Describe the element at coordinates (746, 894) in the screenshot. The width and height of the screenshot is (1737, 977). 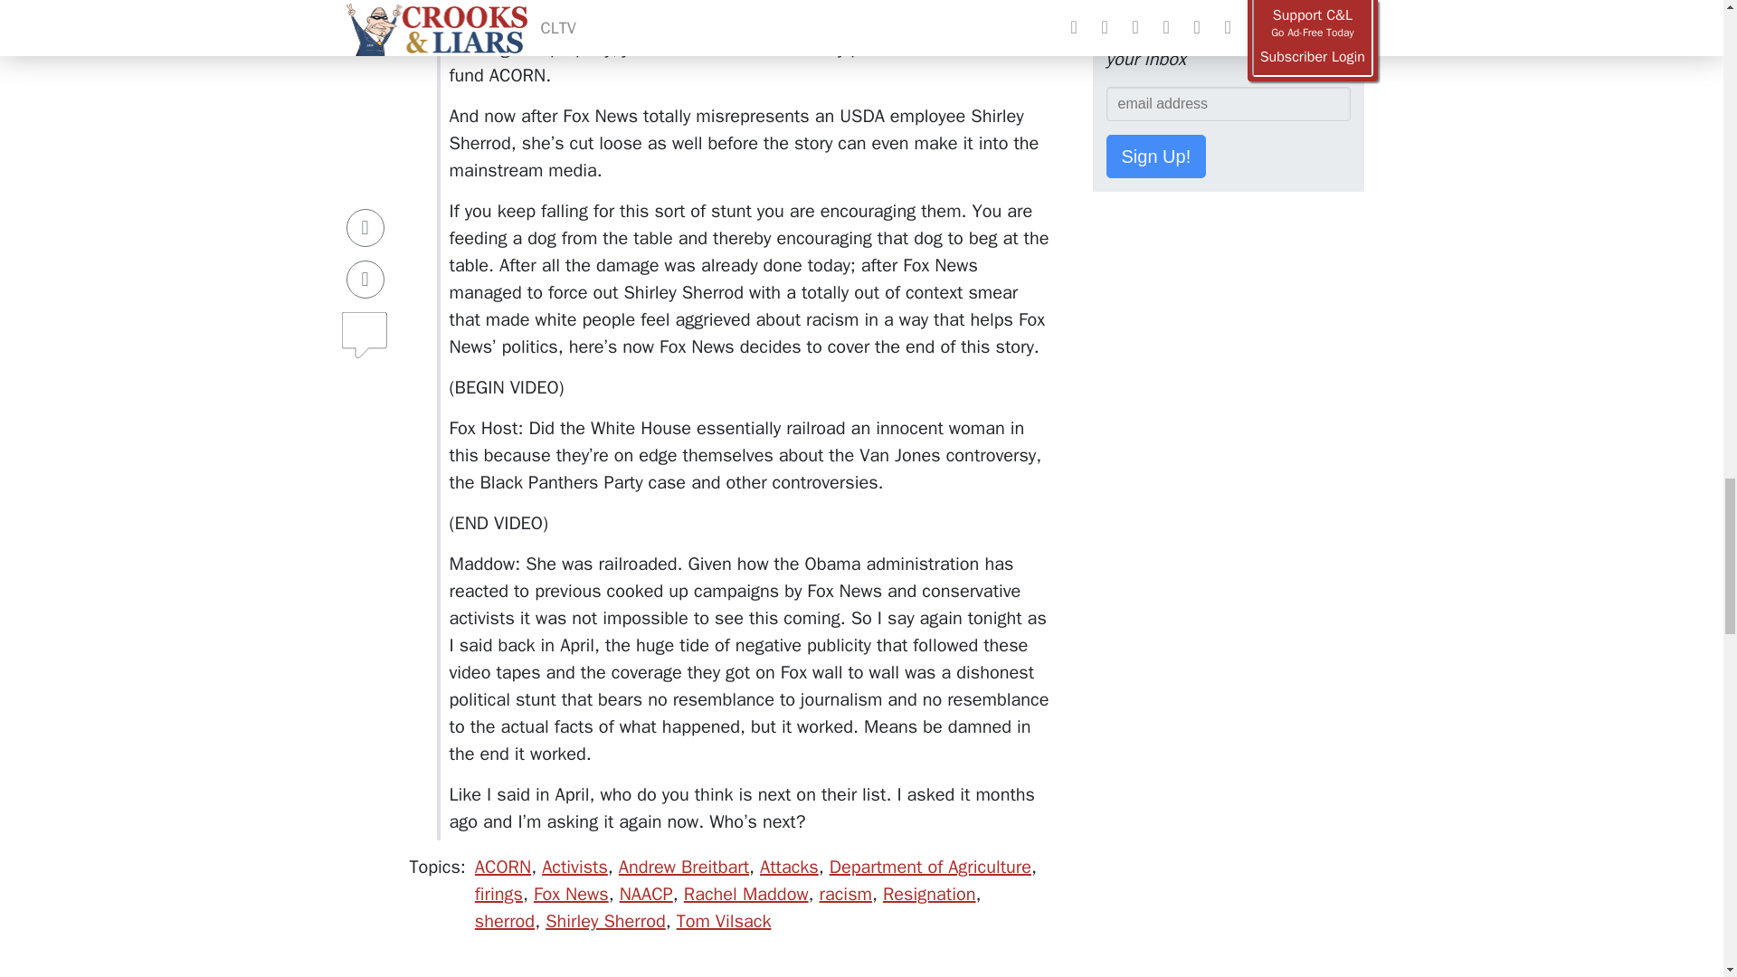
I see `Rachel Maddow` at that location.